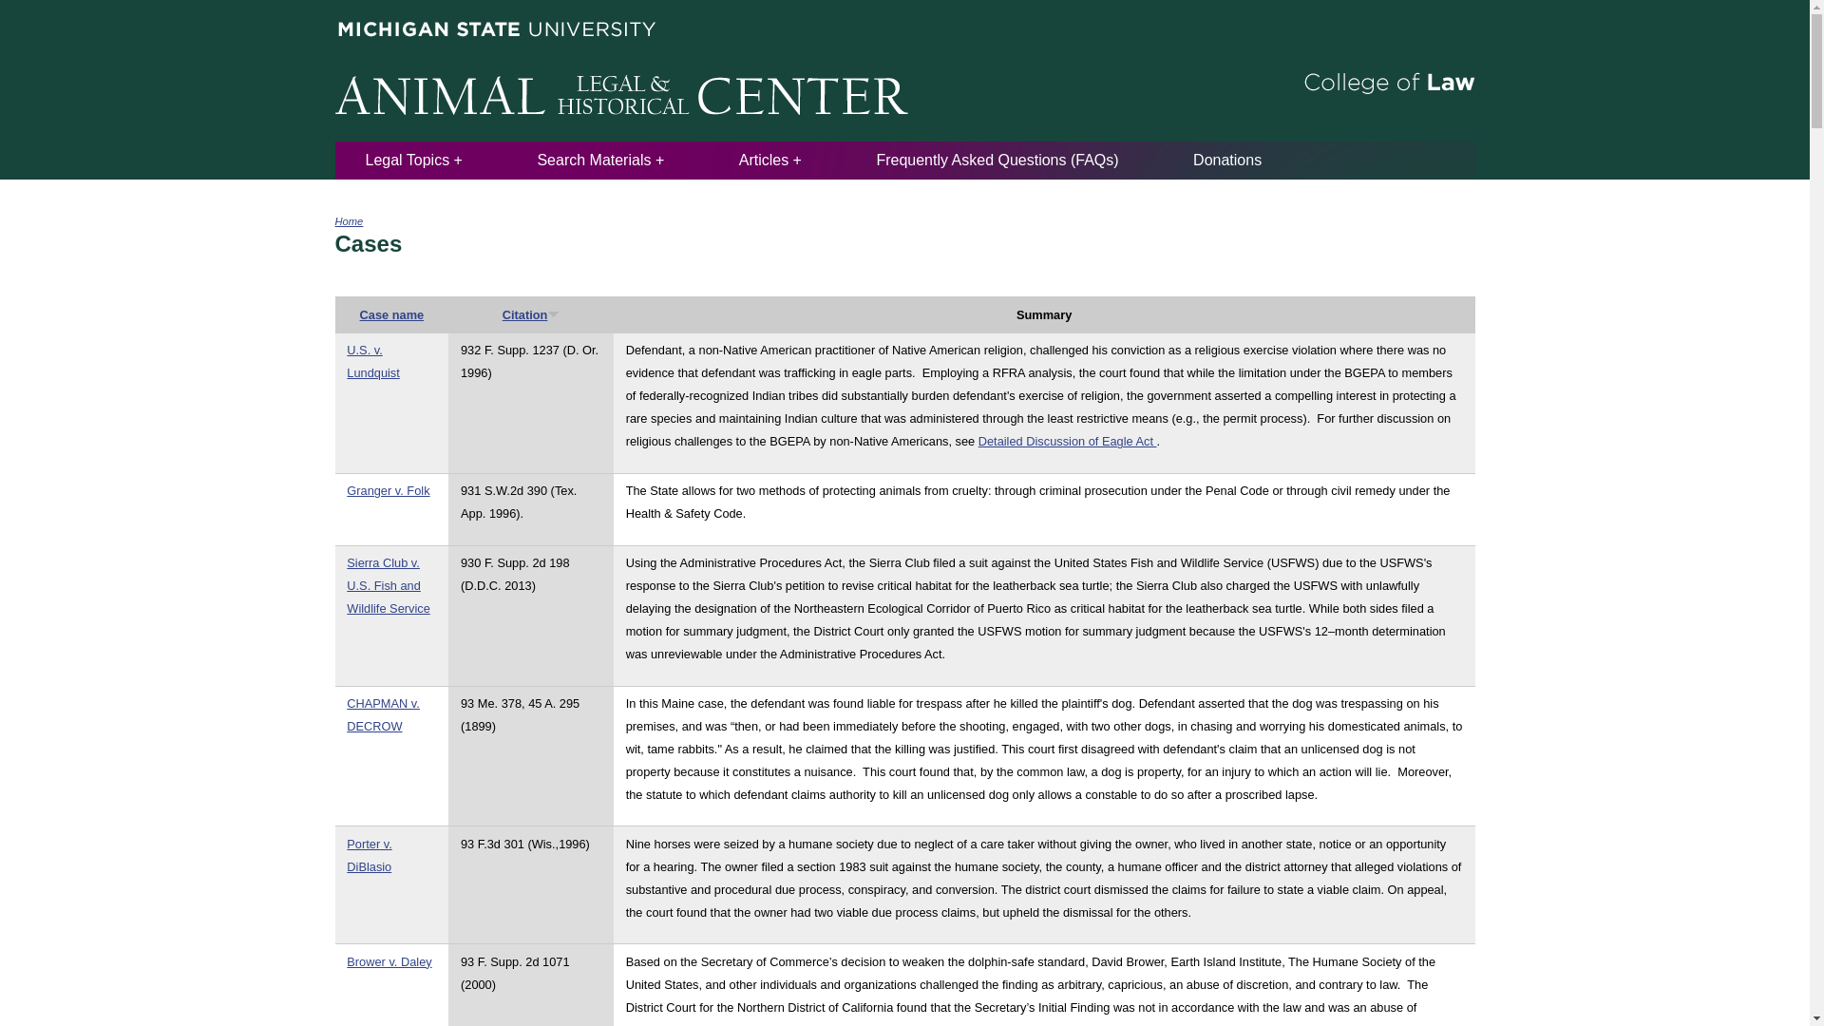  I want to click on Search Materials, so click(600, 160).